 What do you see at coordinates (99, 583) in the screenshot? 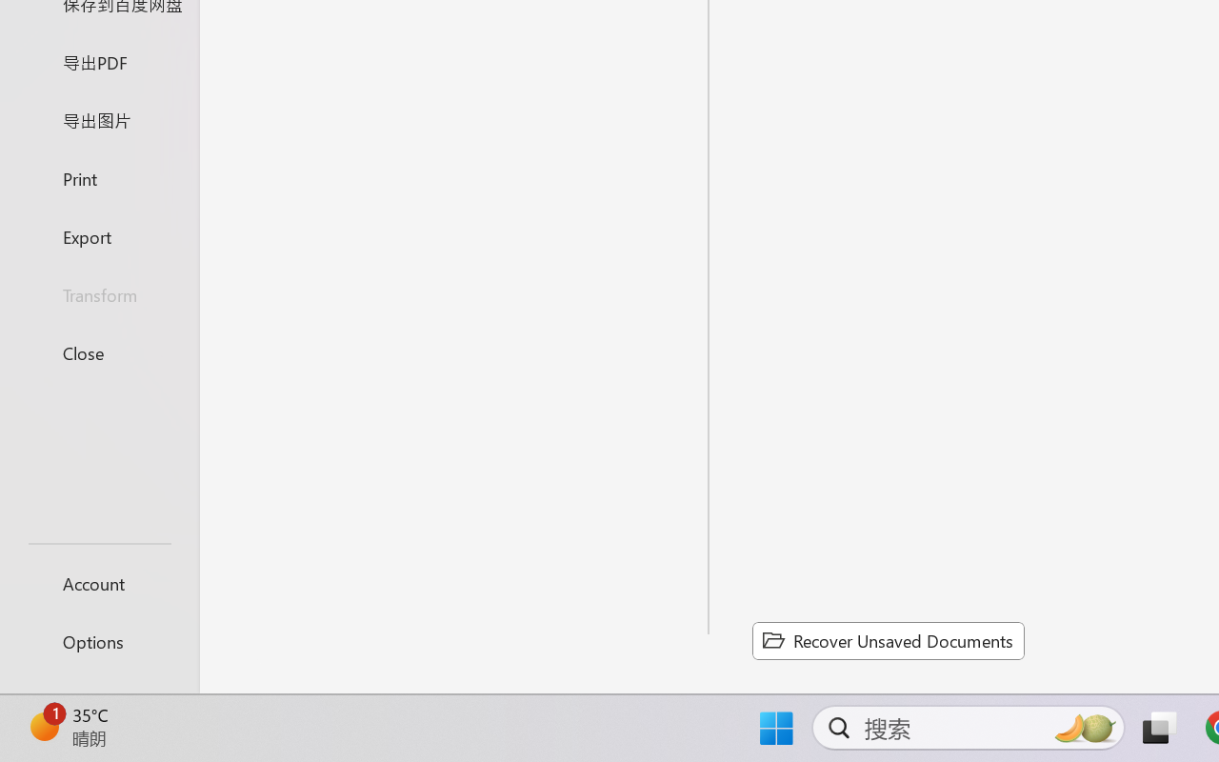
I see `Account` at bounding box center [99, 583].